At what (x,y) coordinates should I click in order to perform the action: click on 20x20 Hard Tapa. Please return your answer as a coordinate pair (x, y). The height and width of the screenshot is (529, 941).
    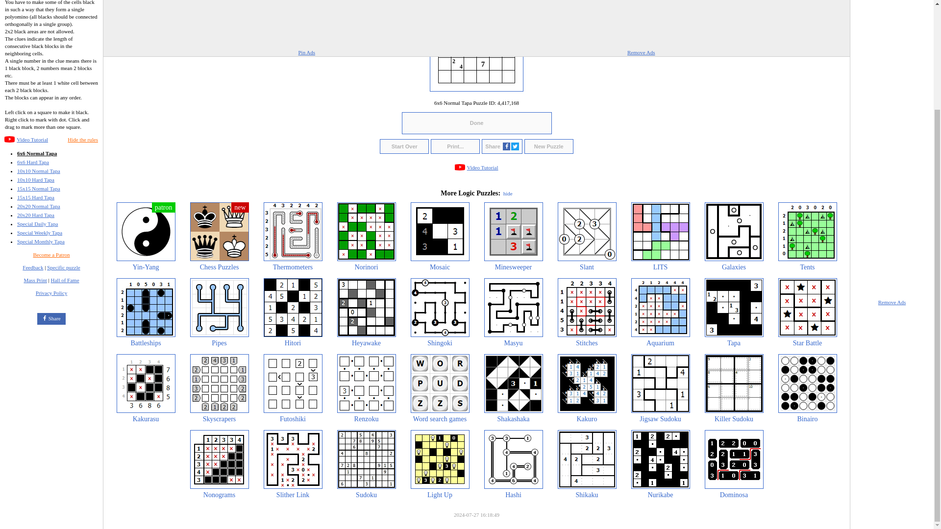
    Looking at the image, I should click on (35, 215).